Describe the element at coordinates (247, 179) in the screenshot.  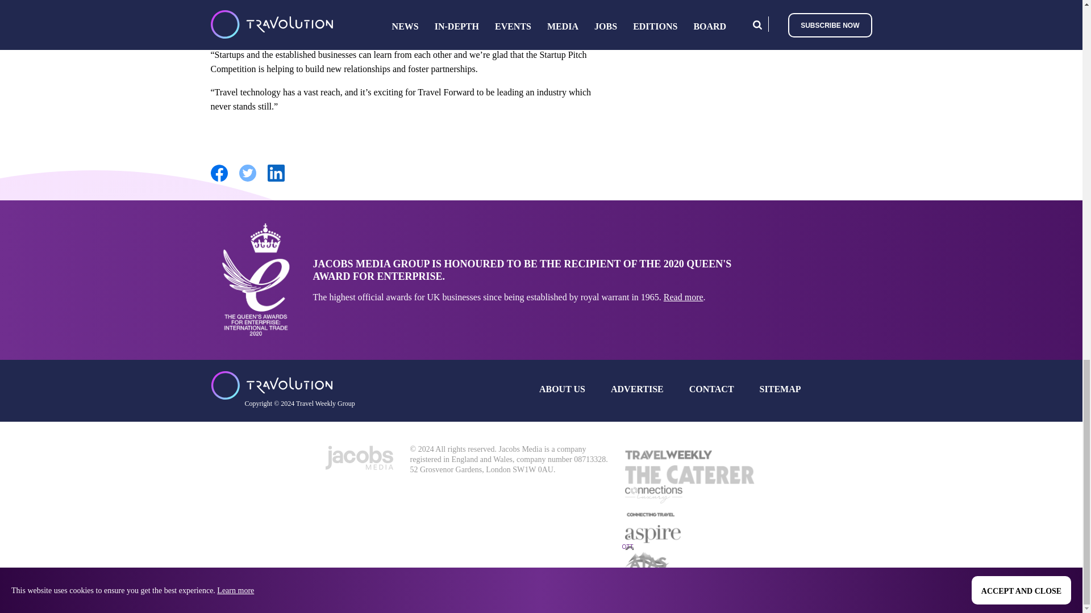
I see `Share on Twitter` at that location.